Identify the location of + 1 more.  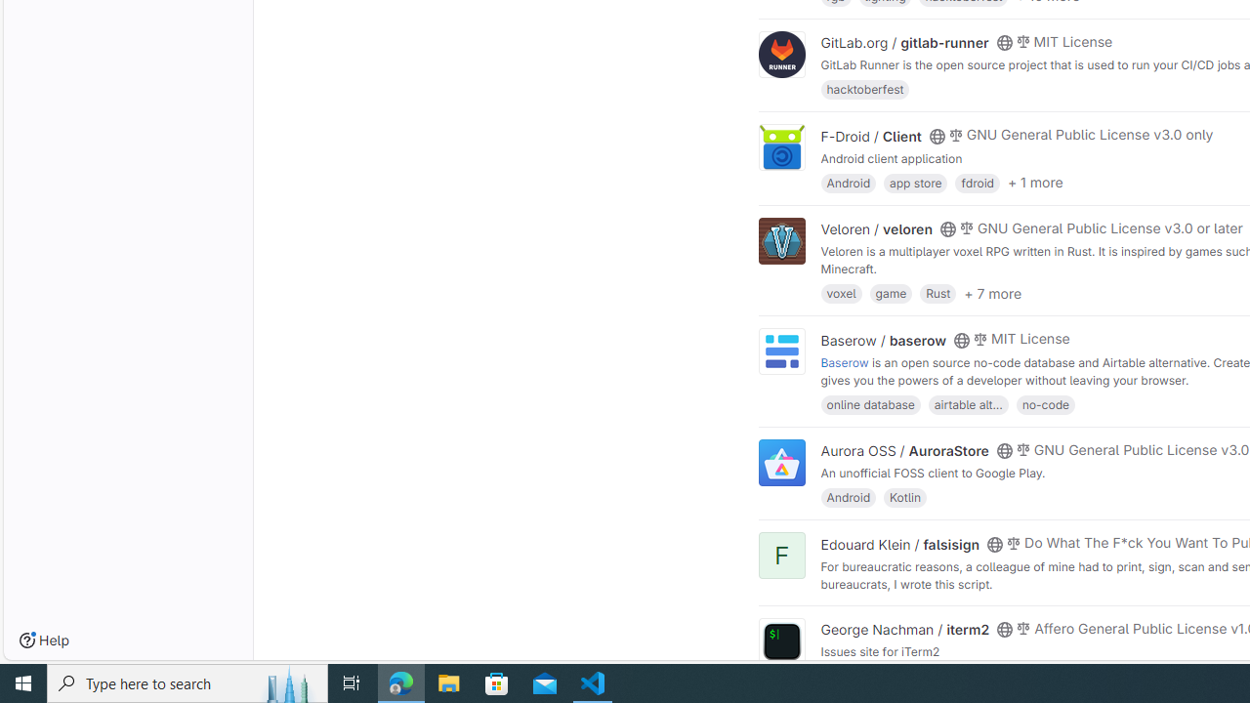
(1035, 183).